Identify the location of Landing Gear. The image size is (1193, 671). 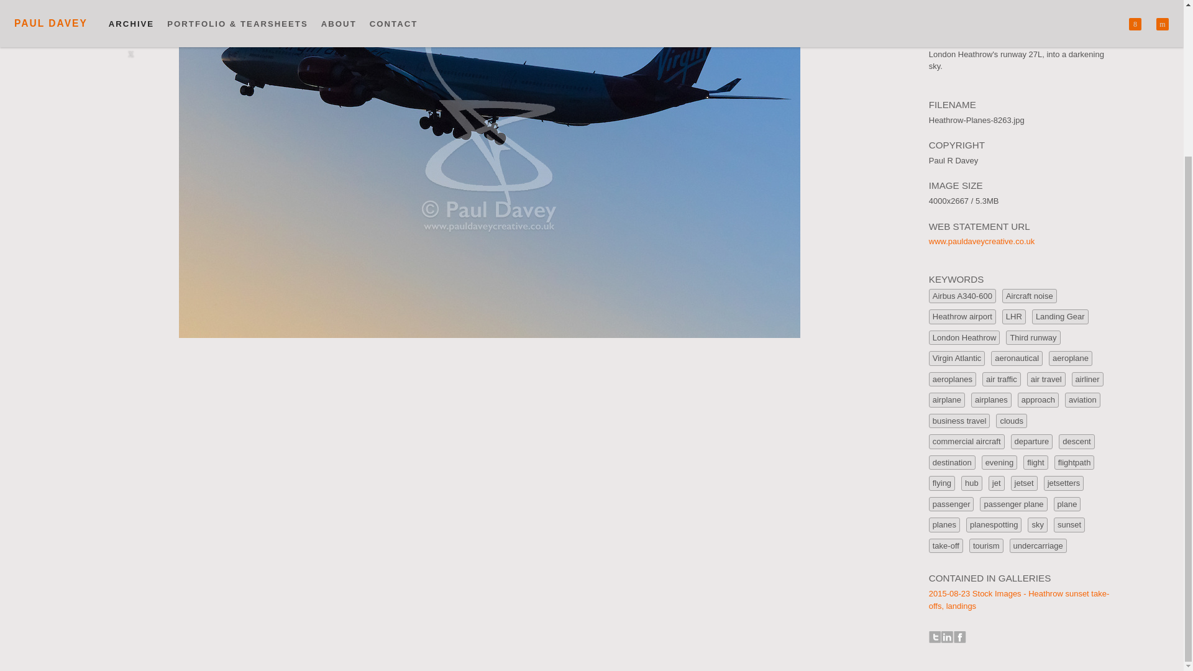
(1060, 316).